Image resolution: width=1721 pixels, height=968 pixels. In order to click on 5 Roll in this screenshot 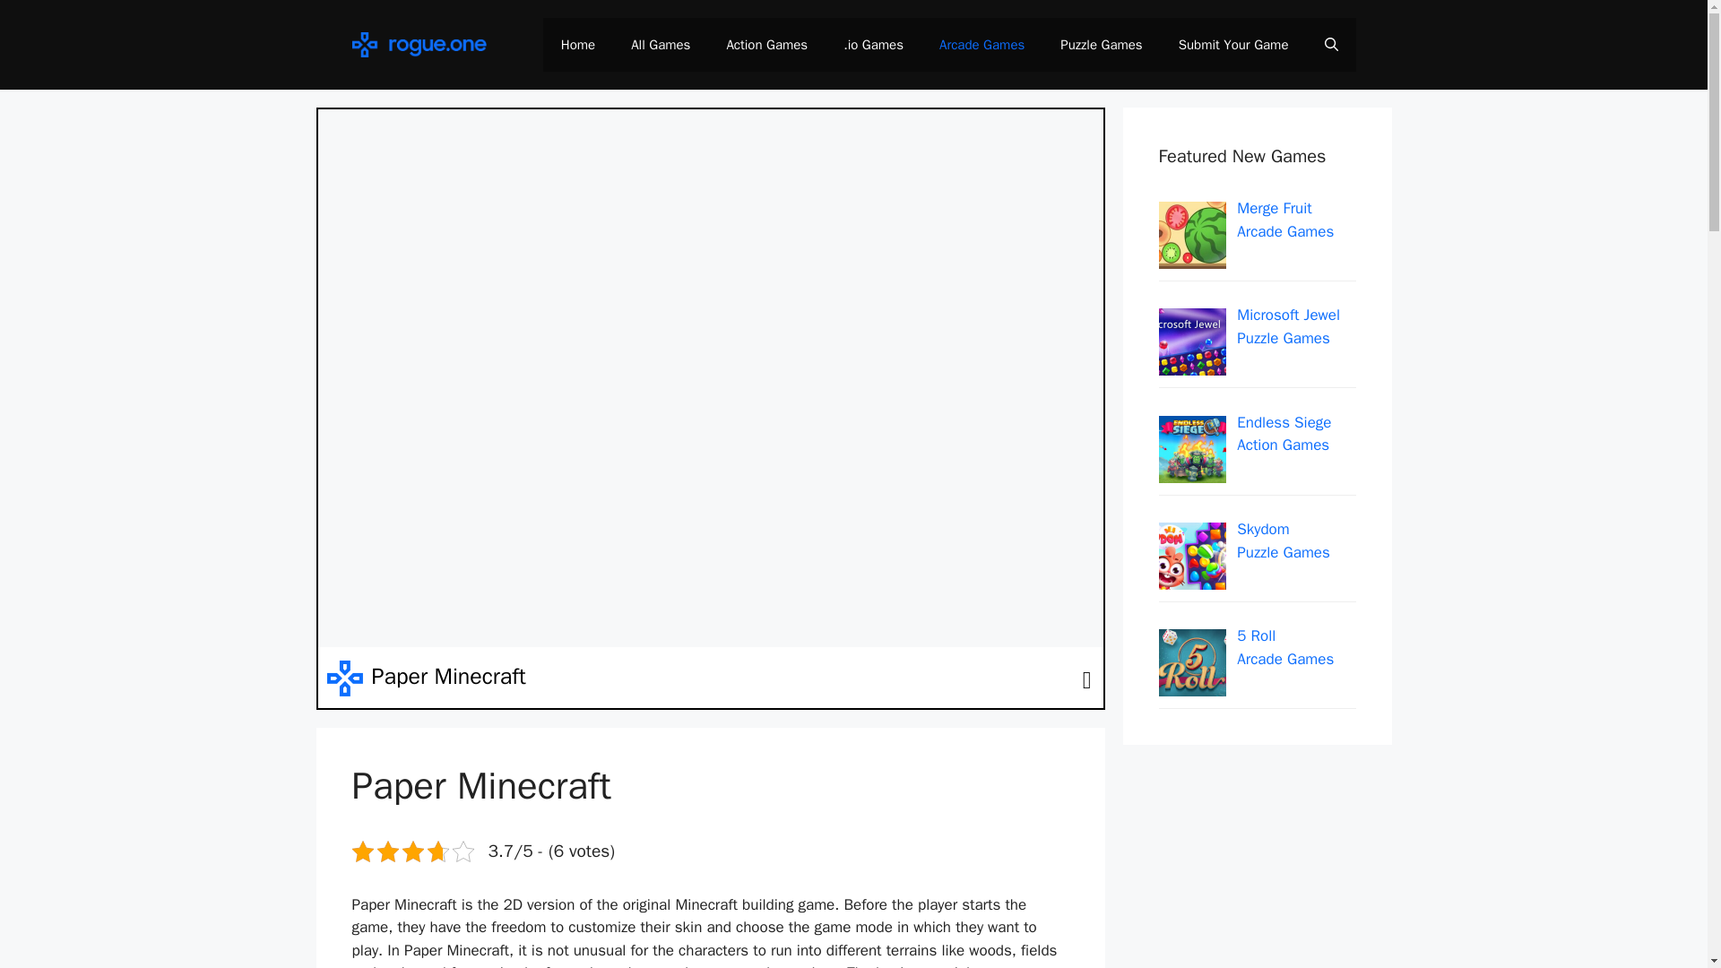, I will do `click(1256, 635)`.